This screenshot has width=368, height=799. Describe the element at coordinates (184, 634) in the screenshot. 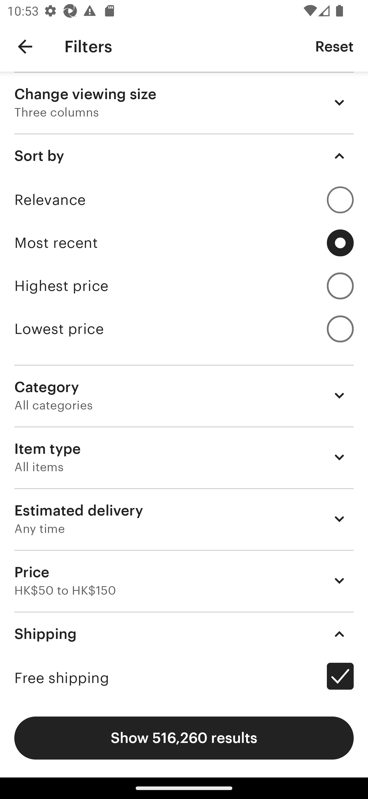

I see `Shipping` at that location.